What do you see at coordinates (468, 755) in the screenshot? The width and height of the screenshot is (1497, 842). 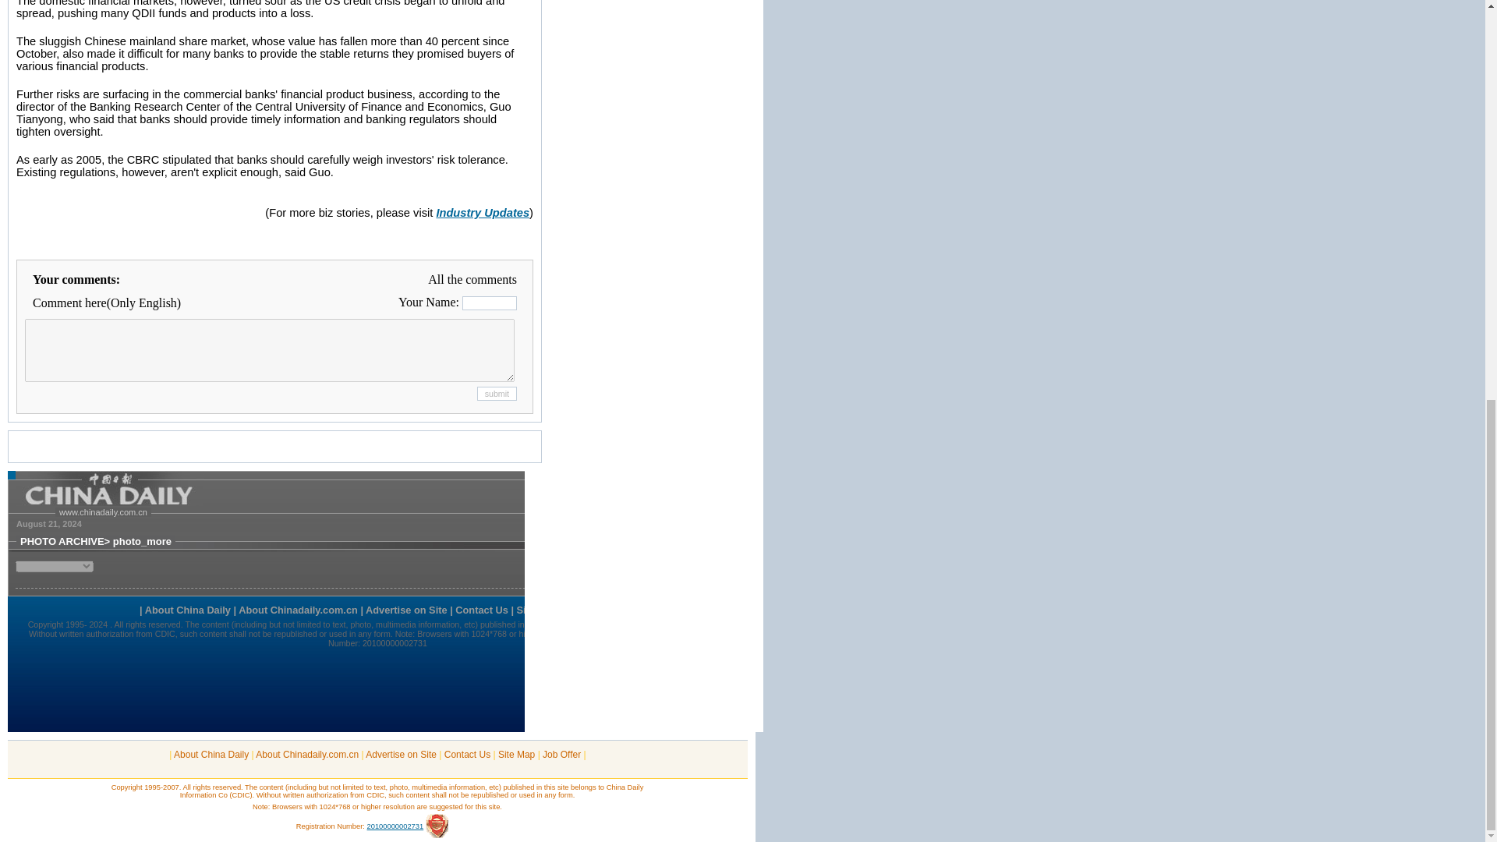 I see `Contact Us` at bounding box center [468, 755].